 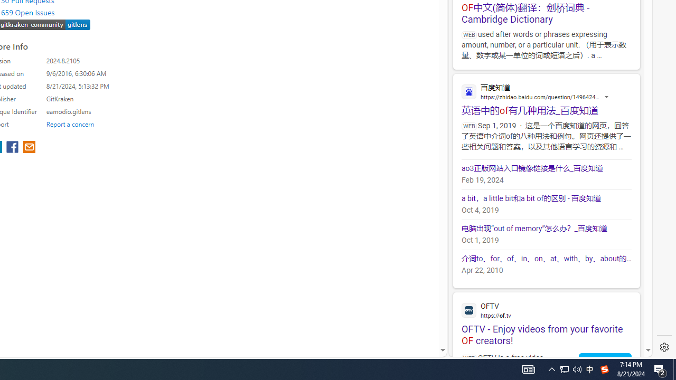 I want to click on OFTV - Enjoy videos from your favorite OF creators!, so click(x=546, y=319).